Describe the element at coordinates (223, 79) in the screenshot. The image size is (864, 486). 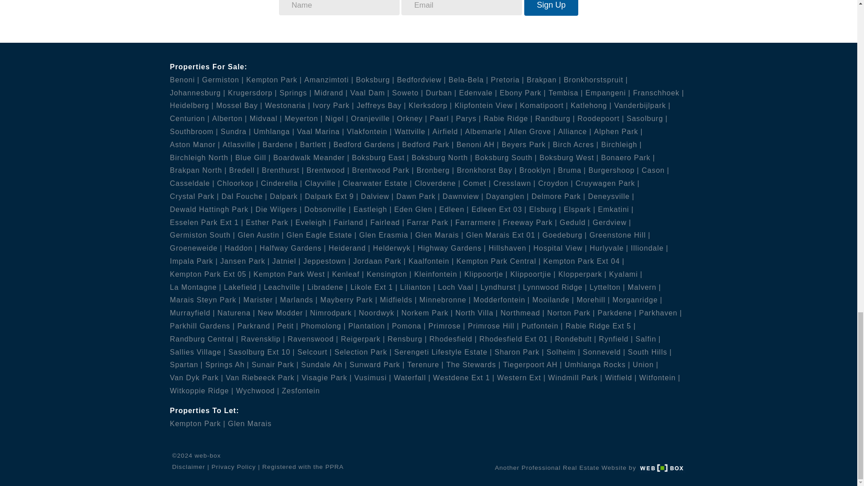
I see `Properties for sale in Germiston` at that location.